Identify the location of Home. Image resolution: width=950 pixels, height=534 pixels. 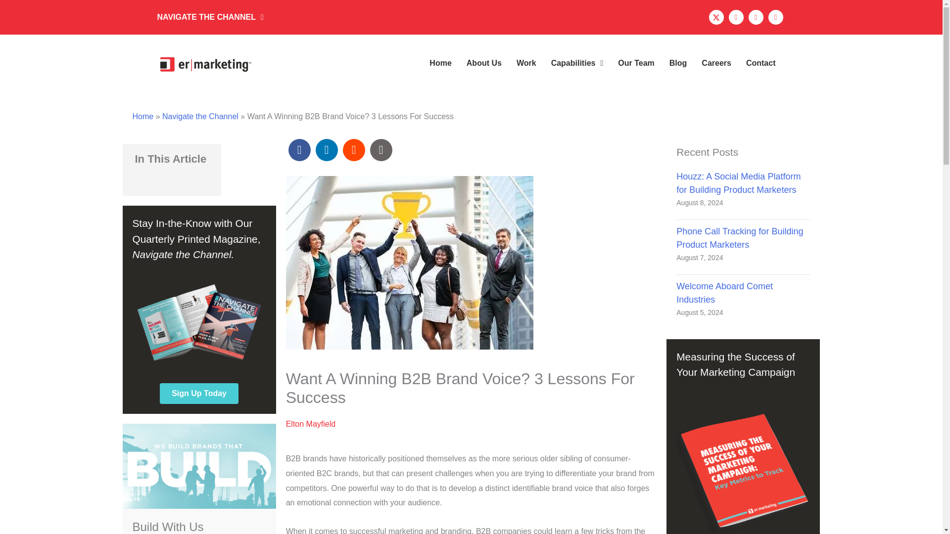
(440, 63).